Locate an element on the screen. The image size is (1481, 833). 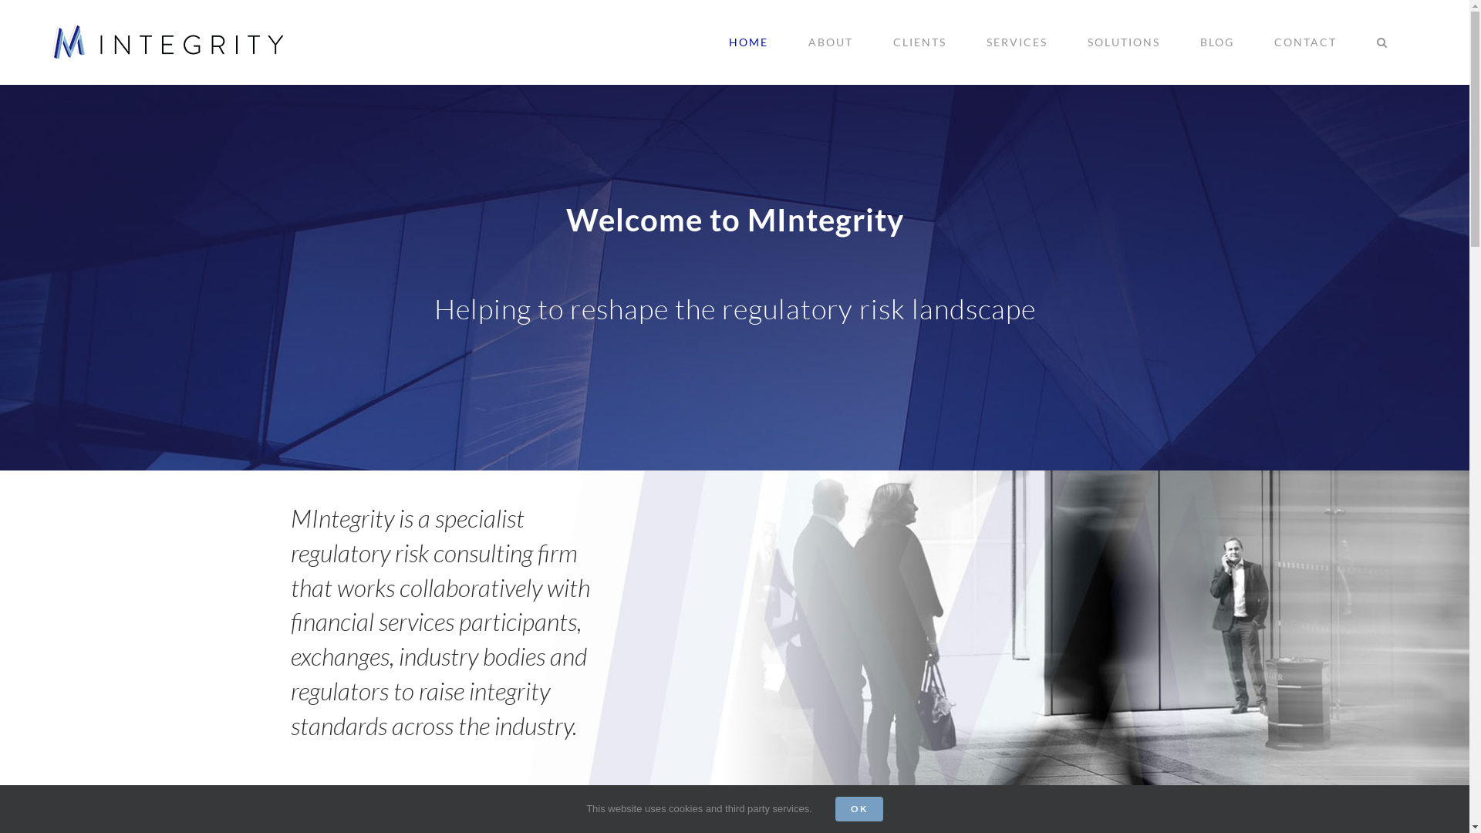
SERVICES is located at coordinates (1017, 42).